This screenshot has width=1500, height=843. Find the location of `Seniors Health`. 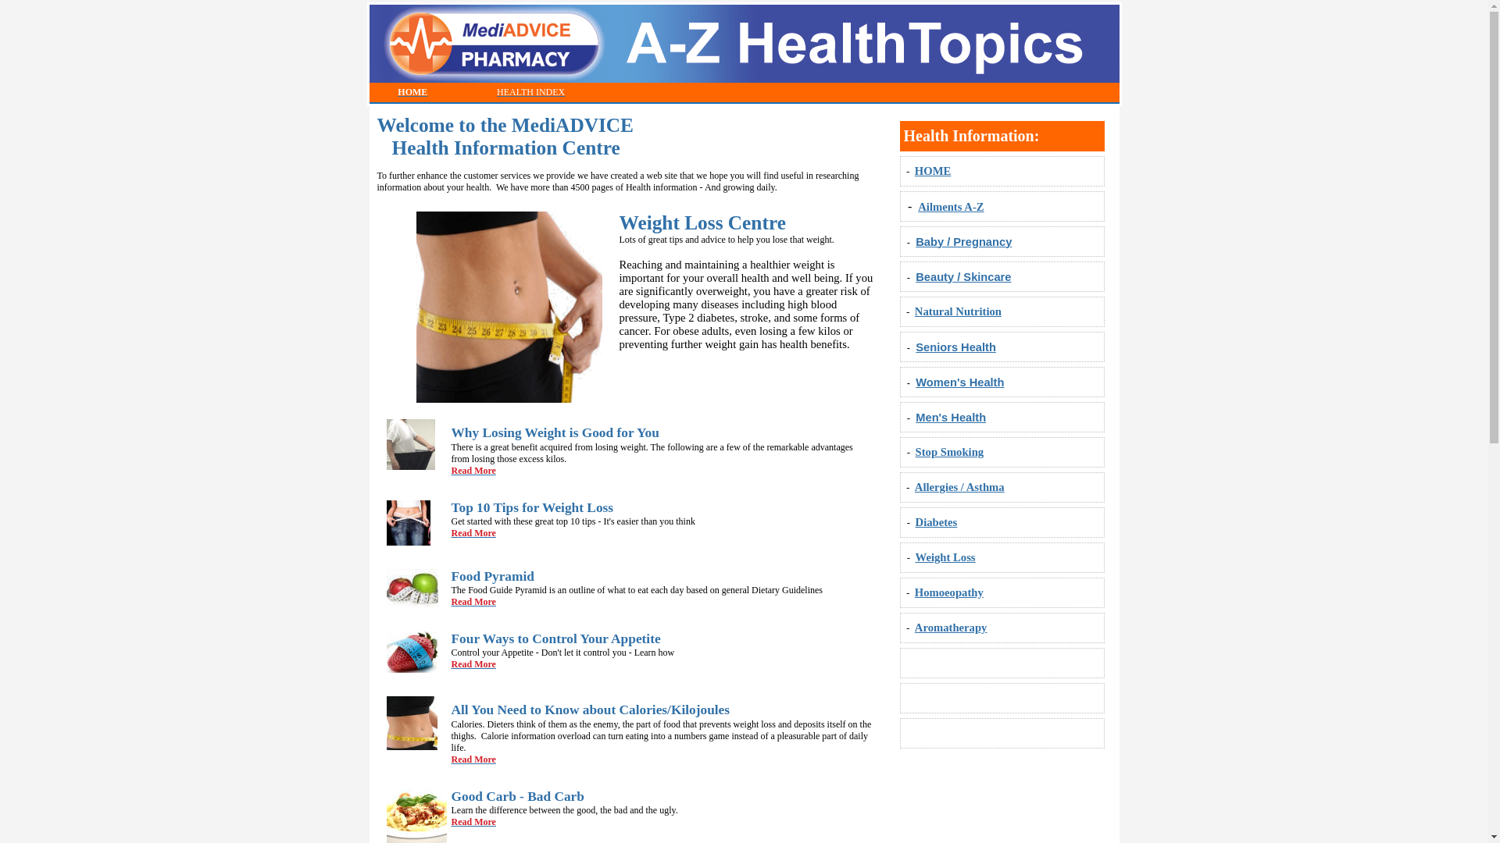

Seniors Health is located at coordinates (956, 347).